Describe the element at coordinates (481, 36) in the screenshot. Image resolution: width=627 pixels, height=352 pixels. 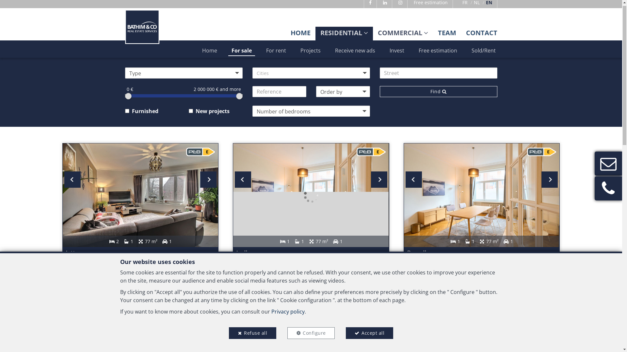
I see `CONTACT` at that location.